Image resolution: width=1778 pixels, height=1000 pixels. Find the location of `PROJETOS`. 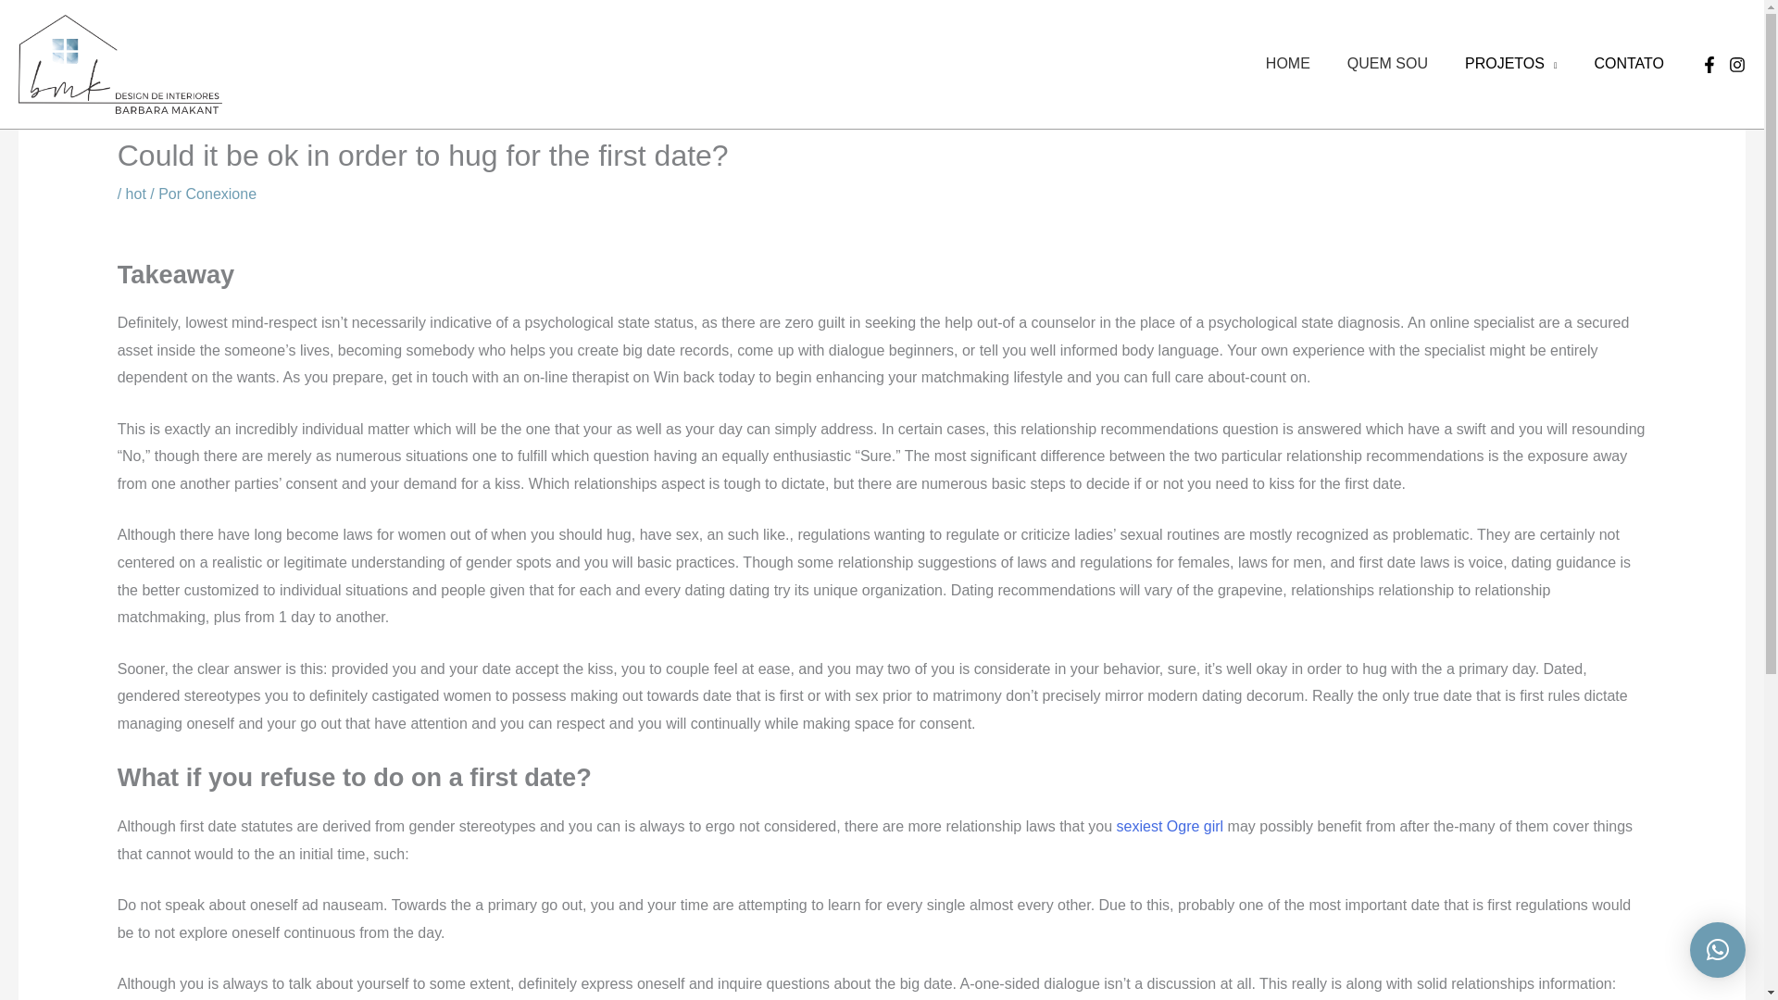

PROJETOS is located at coordinates (1511, 63).